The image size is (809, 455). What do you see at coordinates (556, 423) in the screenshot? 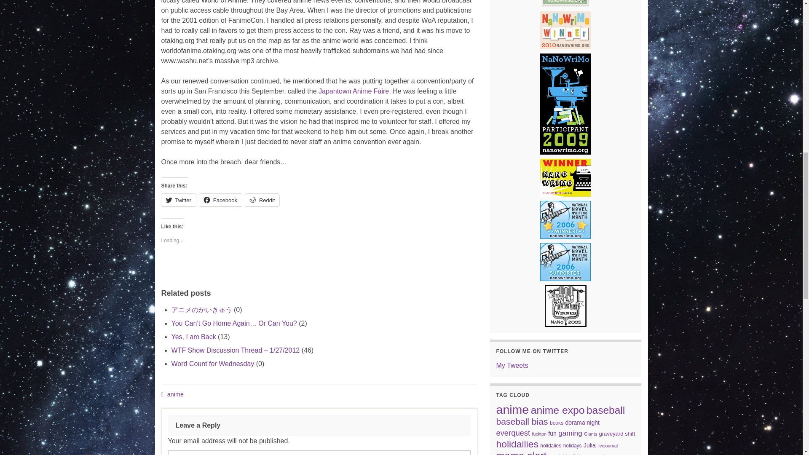
I see `books` at bounding box center [556, 423].